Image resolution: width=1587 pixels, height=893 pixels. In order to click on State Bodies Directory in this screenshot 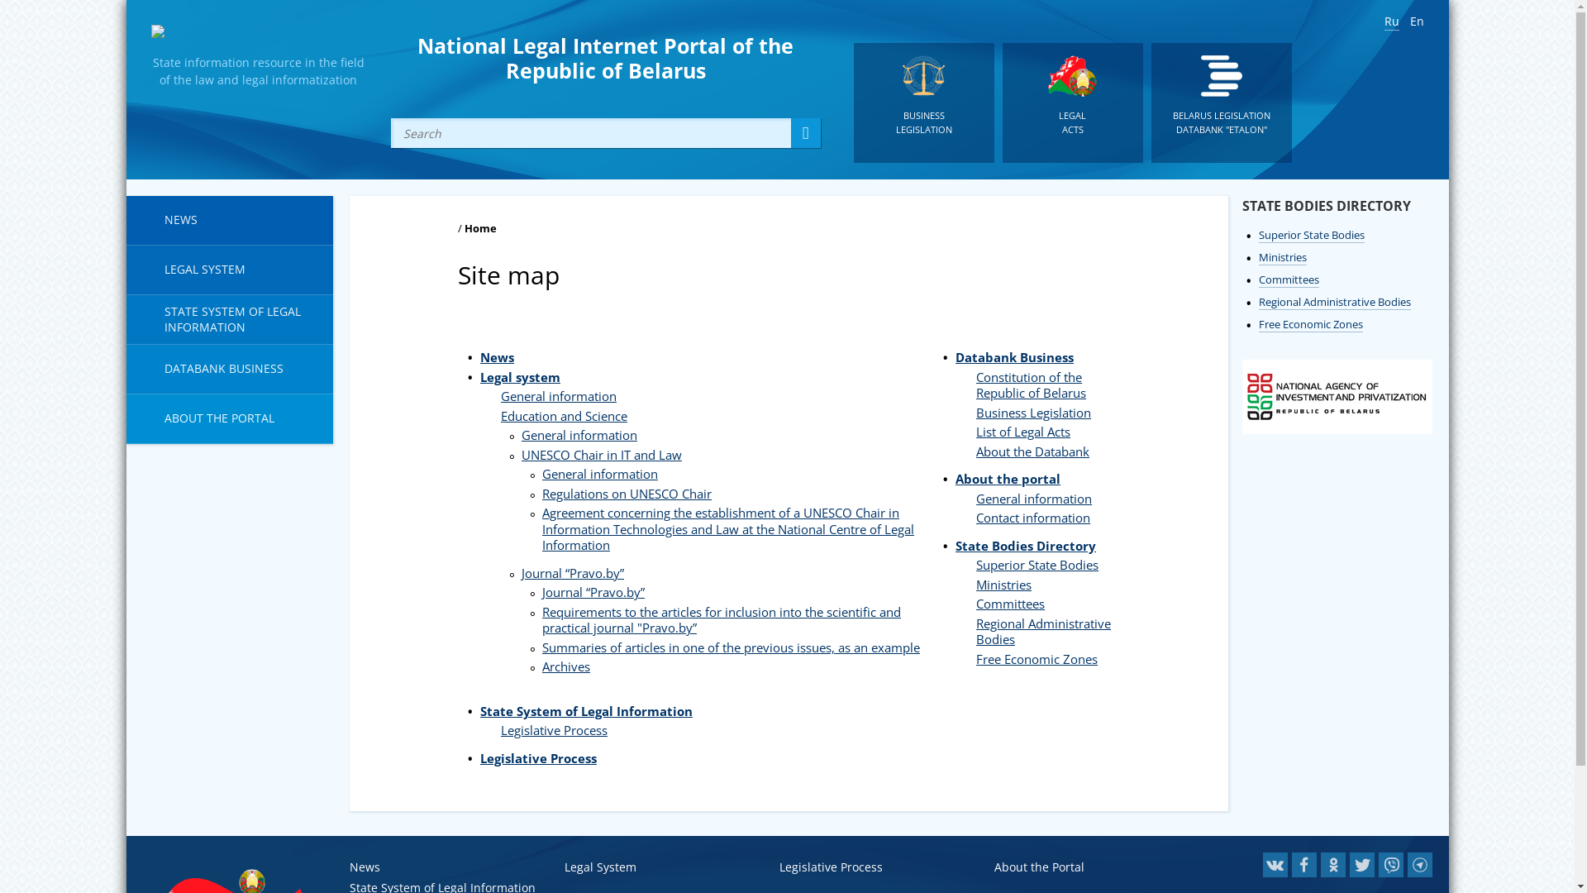, I will do `click(1026, 546)`.